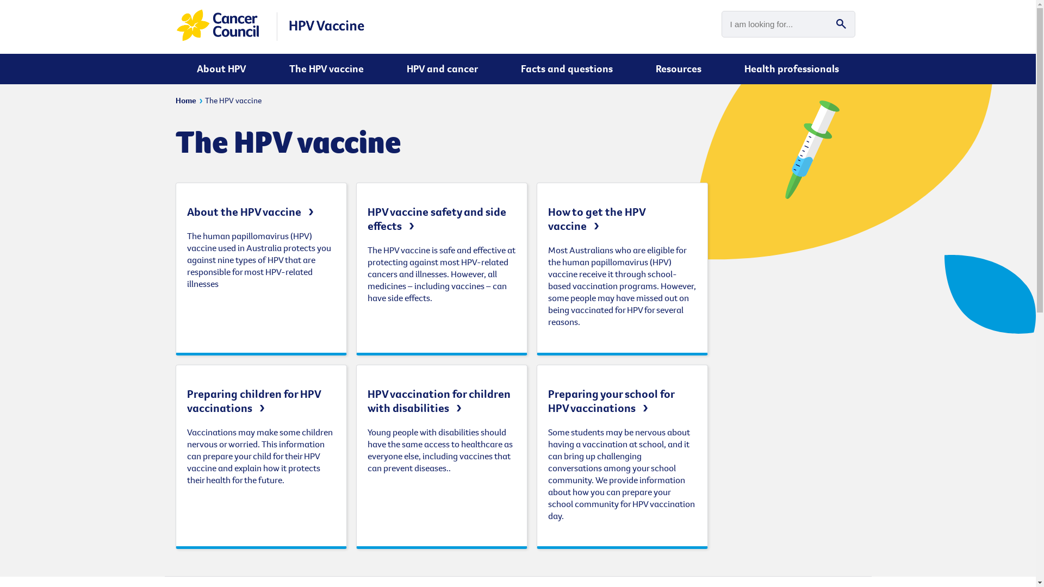  I want to click on HPV vaccination for children with disabilities, so click(439, 401).